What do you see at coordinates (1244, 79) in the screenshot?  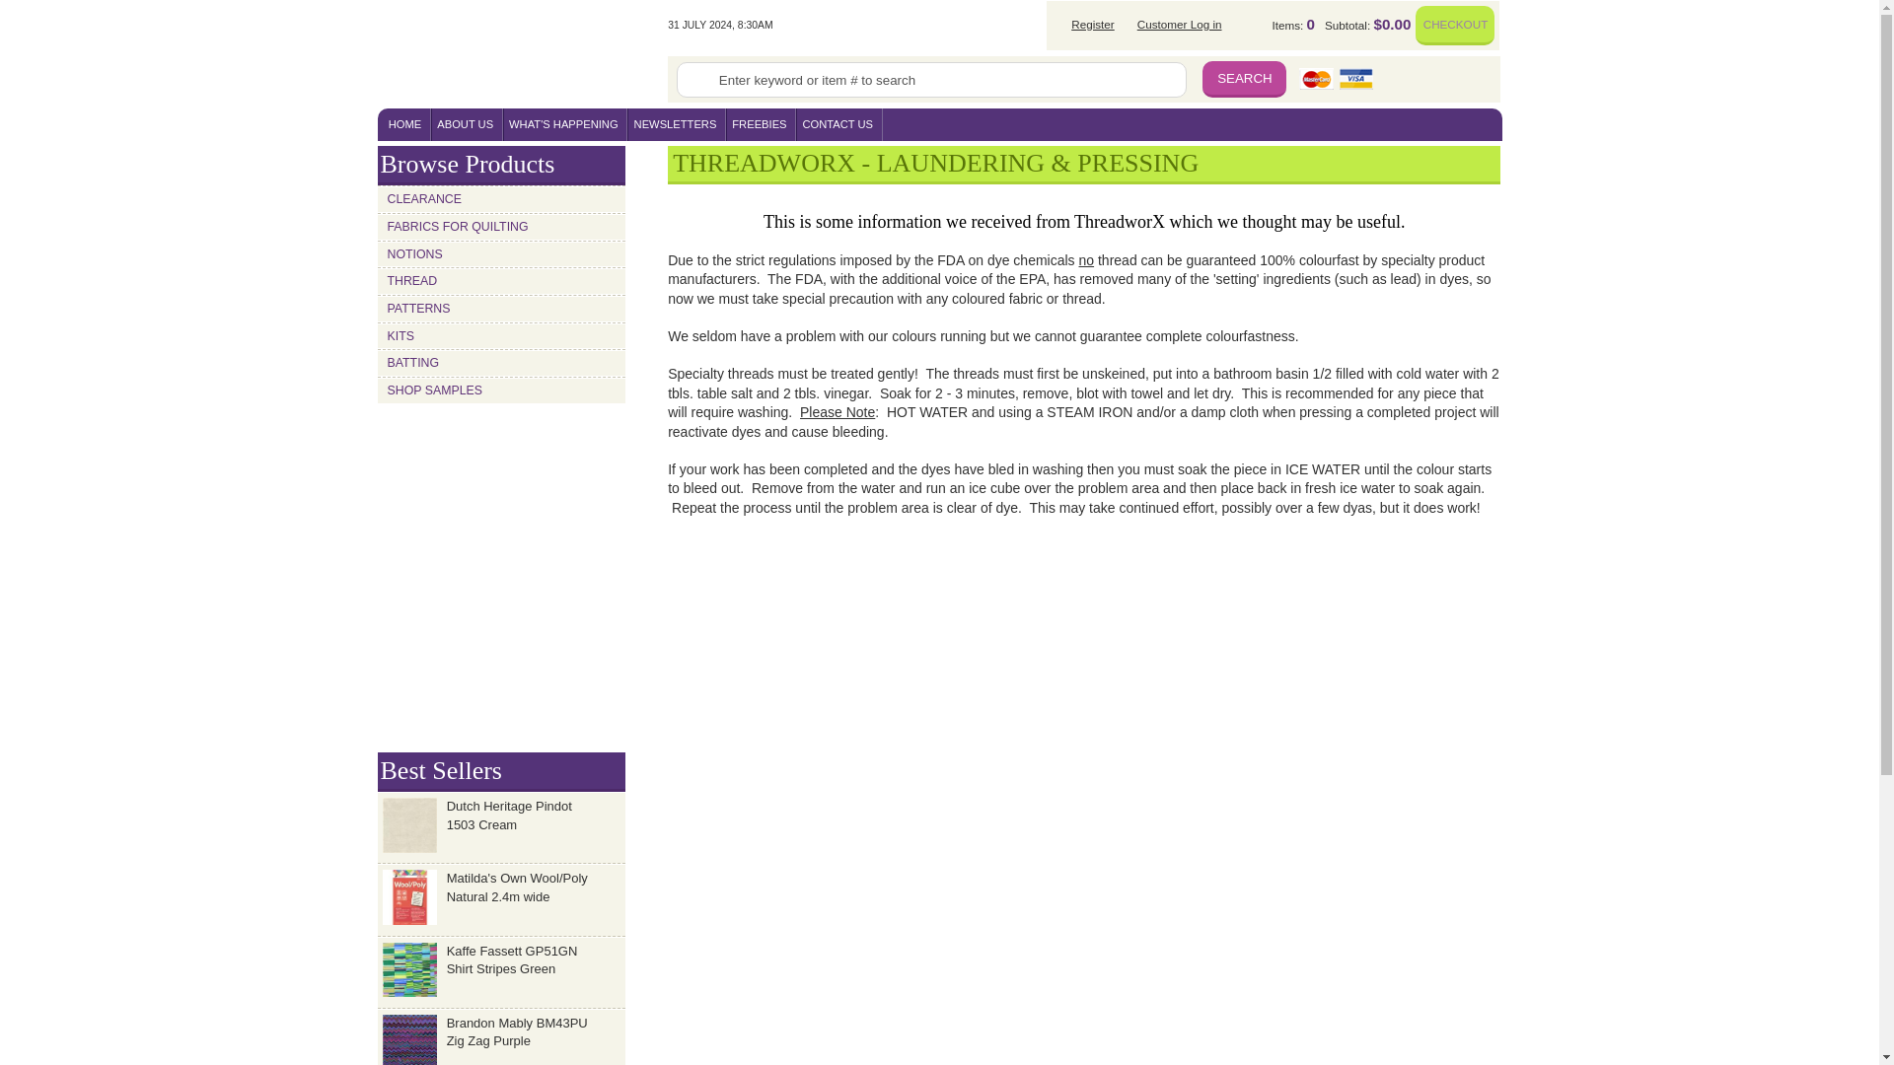 I see `Search` at bounding box center [1244, 79].